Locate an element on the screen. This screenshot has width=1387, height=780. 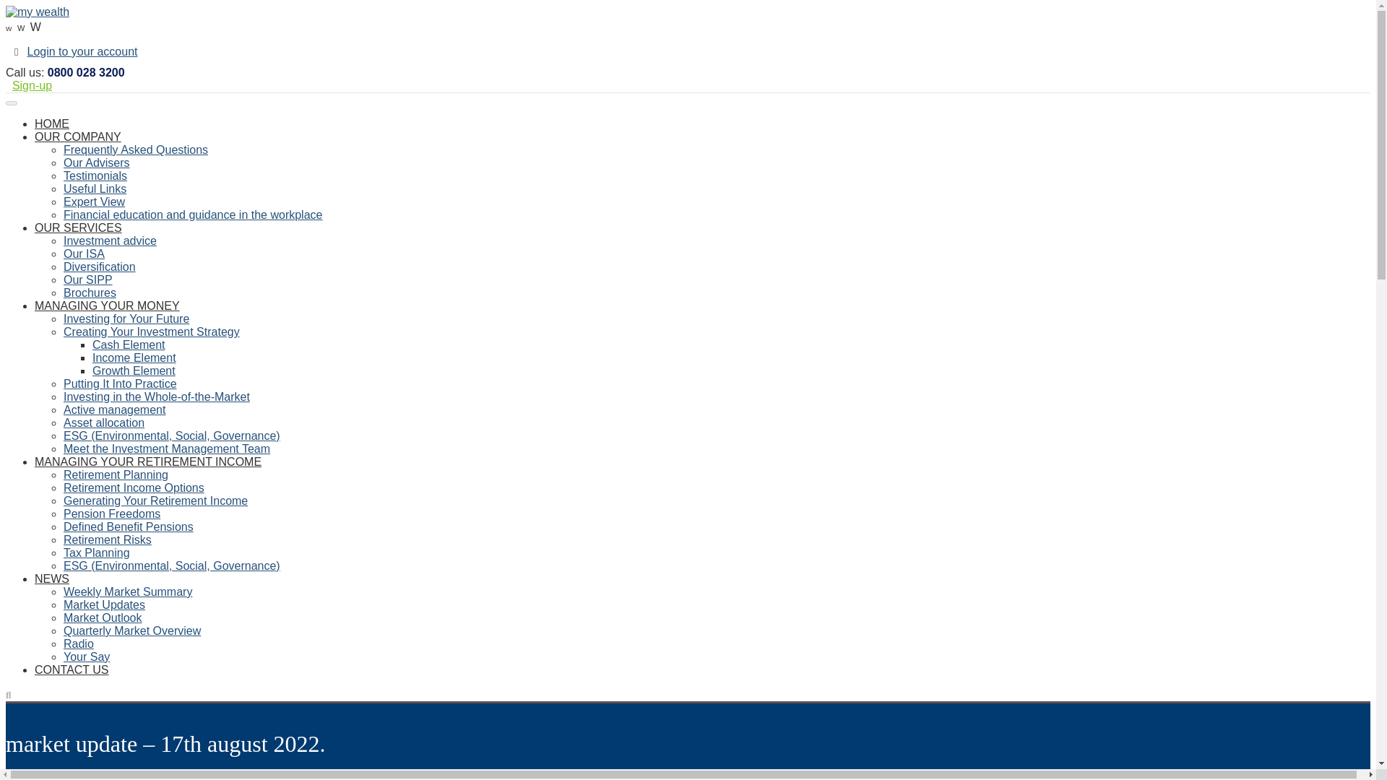
Retirement Planning is located at coordinates (116, 475).